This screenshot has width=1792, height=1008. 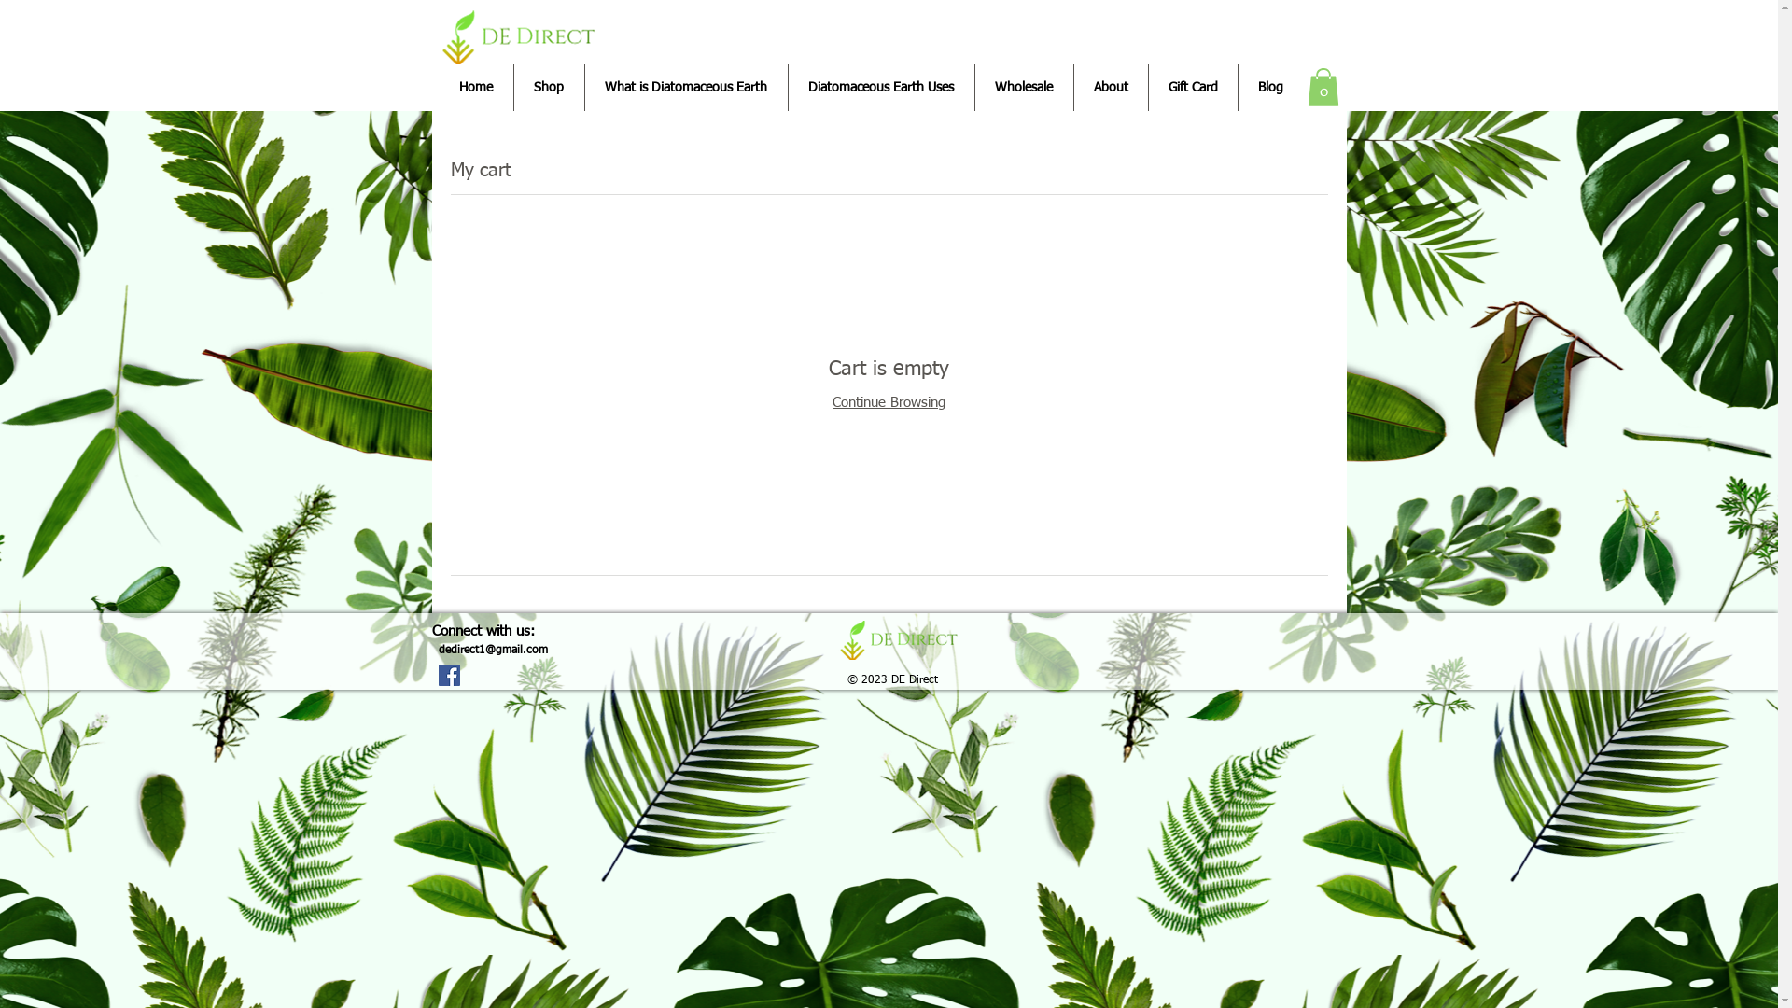 What do you see at coordinates (1193, 88) in the screenshot?
I see `Gift Card` at bounding box center [1193, 88].